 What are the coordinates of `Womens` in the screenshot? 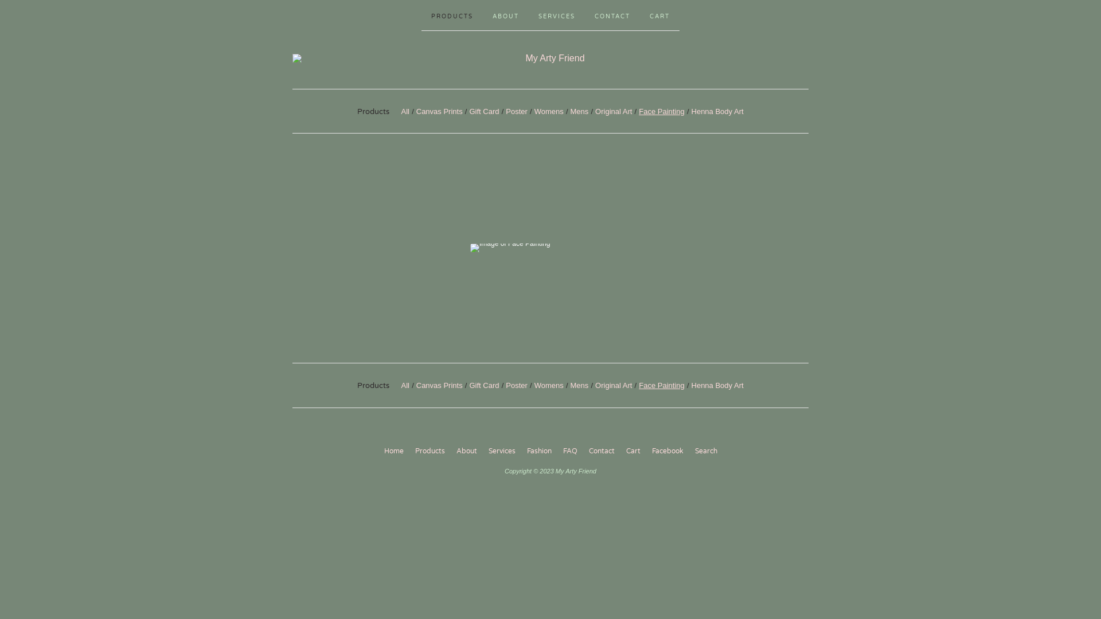 It's located at (549, 111).